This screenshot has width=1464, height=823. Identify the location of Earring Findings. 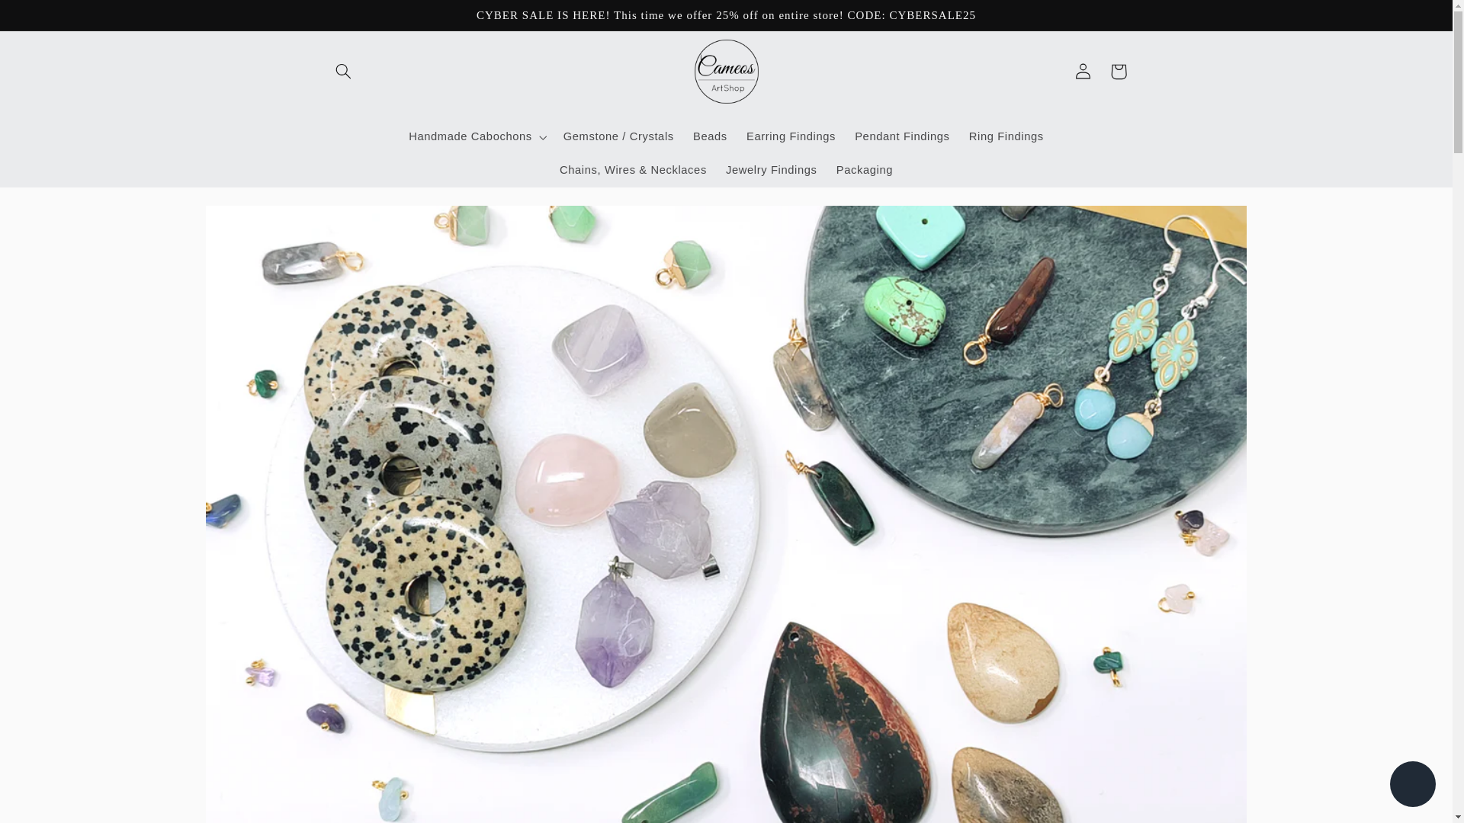
(790, 136).